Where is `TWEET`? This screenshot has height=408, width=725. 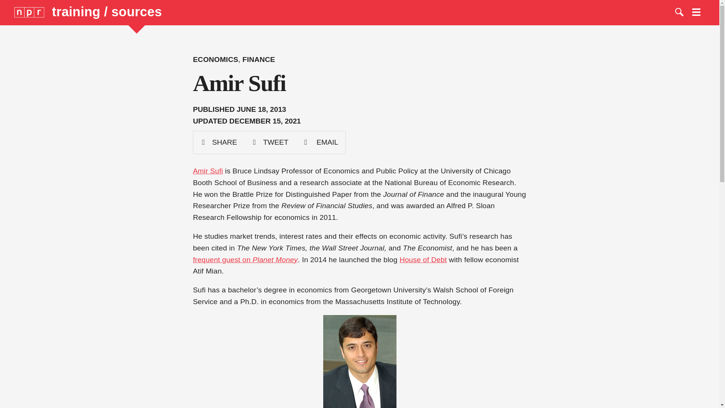
TWEET is located at coordinates (270, 142).